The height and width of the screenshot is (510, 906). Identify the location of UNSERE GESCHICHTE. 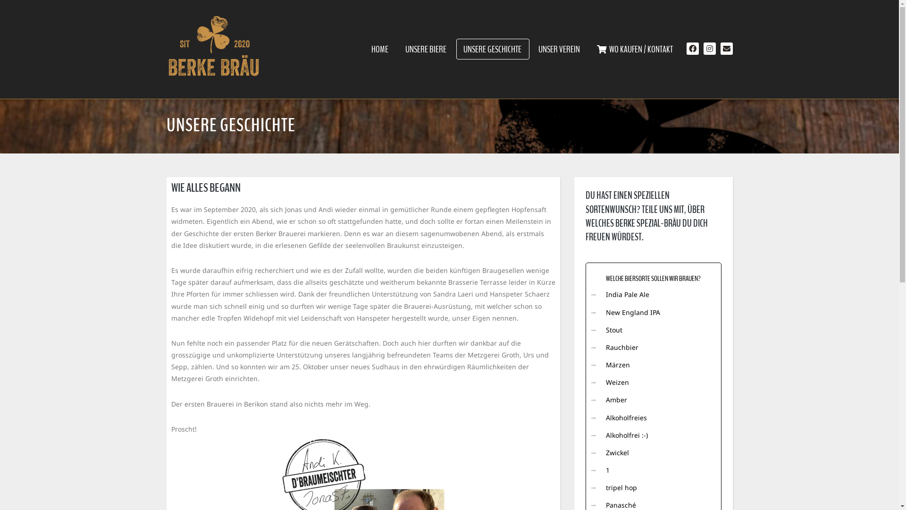
(492, 50).